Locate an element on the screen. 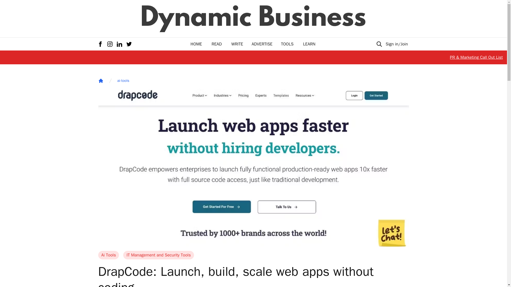 This screenshot has height=287, width=511. Ai Tools is located at coordinates (109, 255).